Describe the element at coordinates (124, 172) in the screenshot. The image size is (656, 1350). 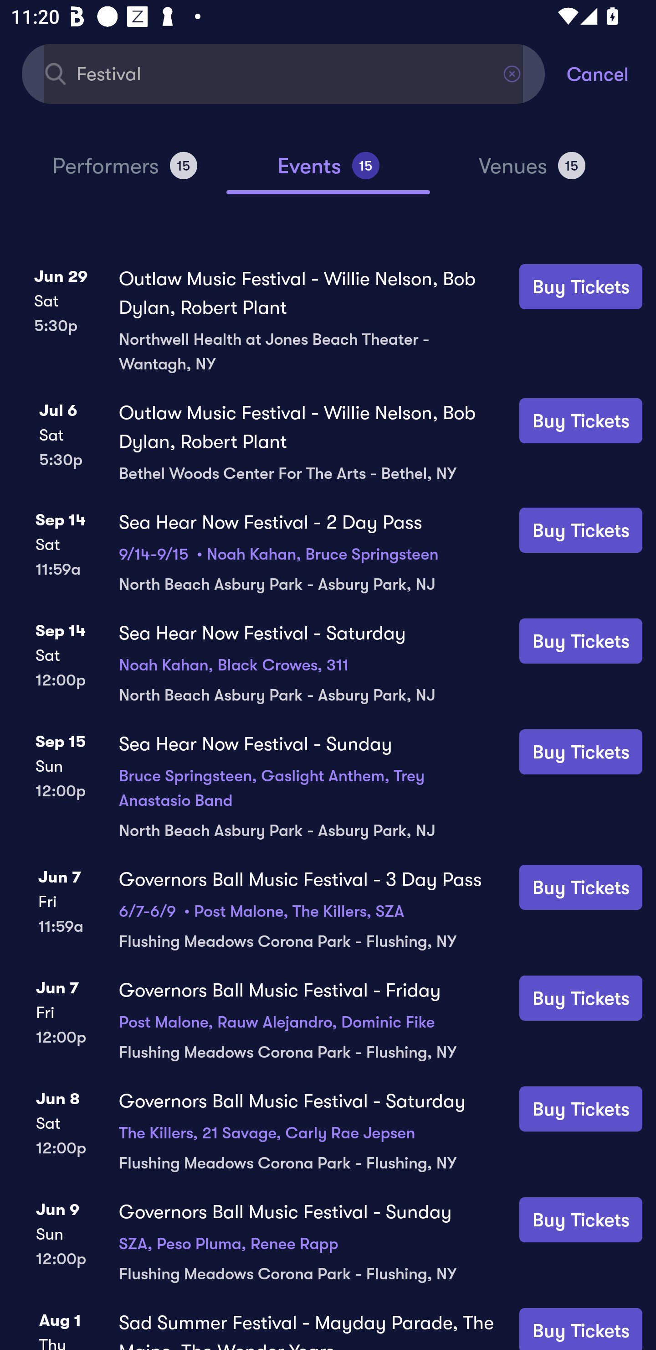
I see `Performers 15` at that location.